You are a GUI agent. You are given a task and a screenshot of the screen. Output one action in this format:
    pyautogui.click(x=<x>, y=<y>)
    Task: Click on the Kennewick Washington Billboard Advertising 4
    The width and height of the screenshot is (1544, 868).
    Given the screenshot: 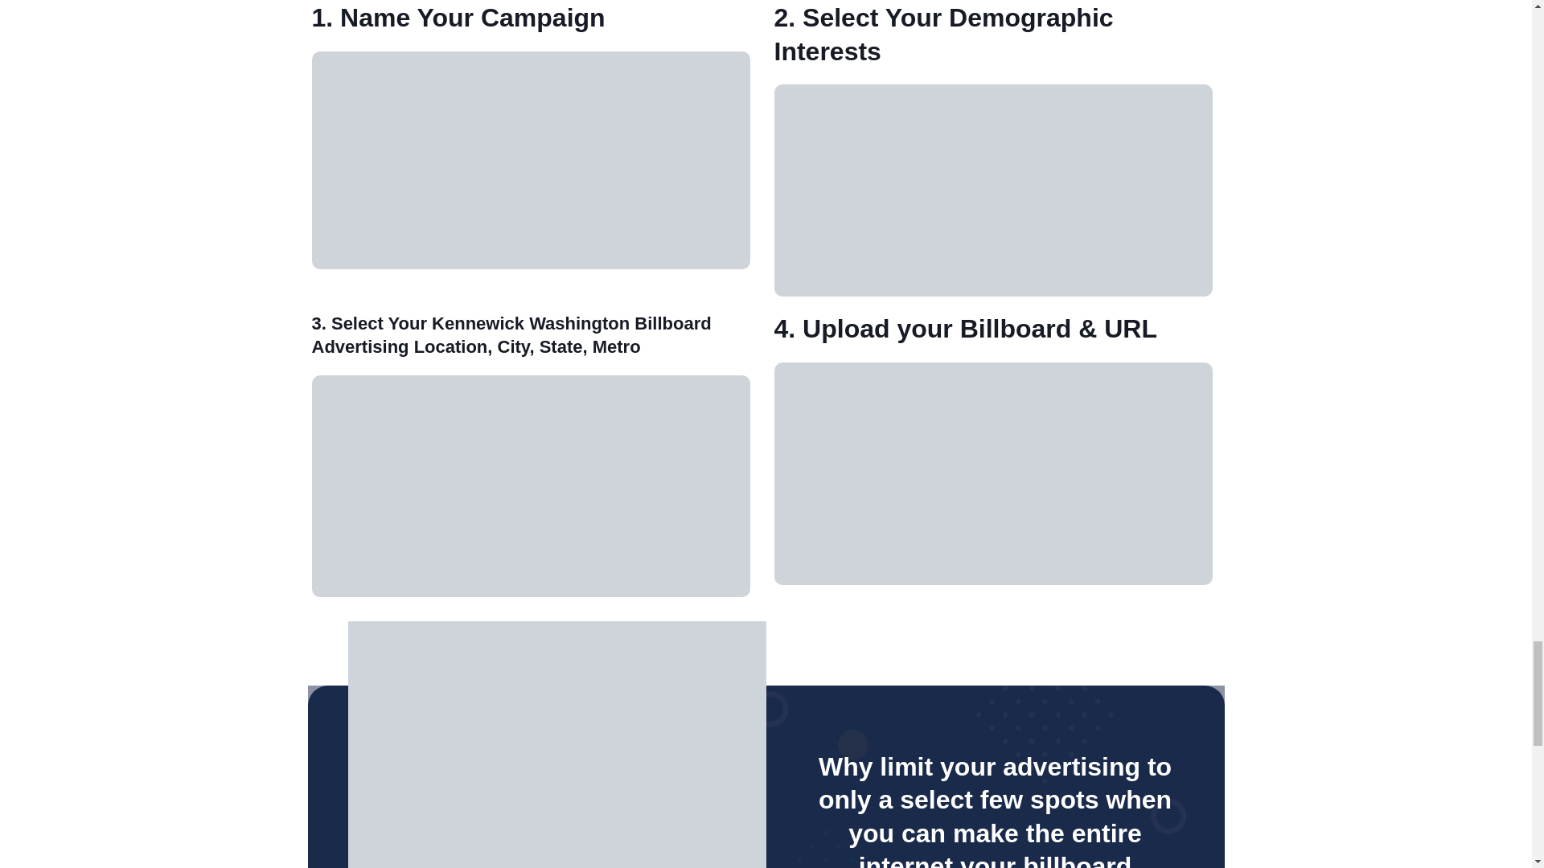 What is the action you would take?
    pyautogui.click(x=992, y=473)
    